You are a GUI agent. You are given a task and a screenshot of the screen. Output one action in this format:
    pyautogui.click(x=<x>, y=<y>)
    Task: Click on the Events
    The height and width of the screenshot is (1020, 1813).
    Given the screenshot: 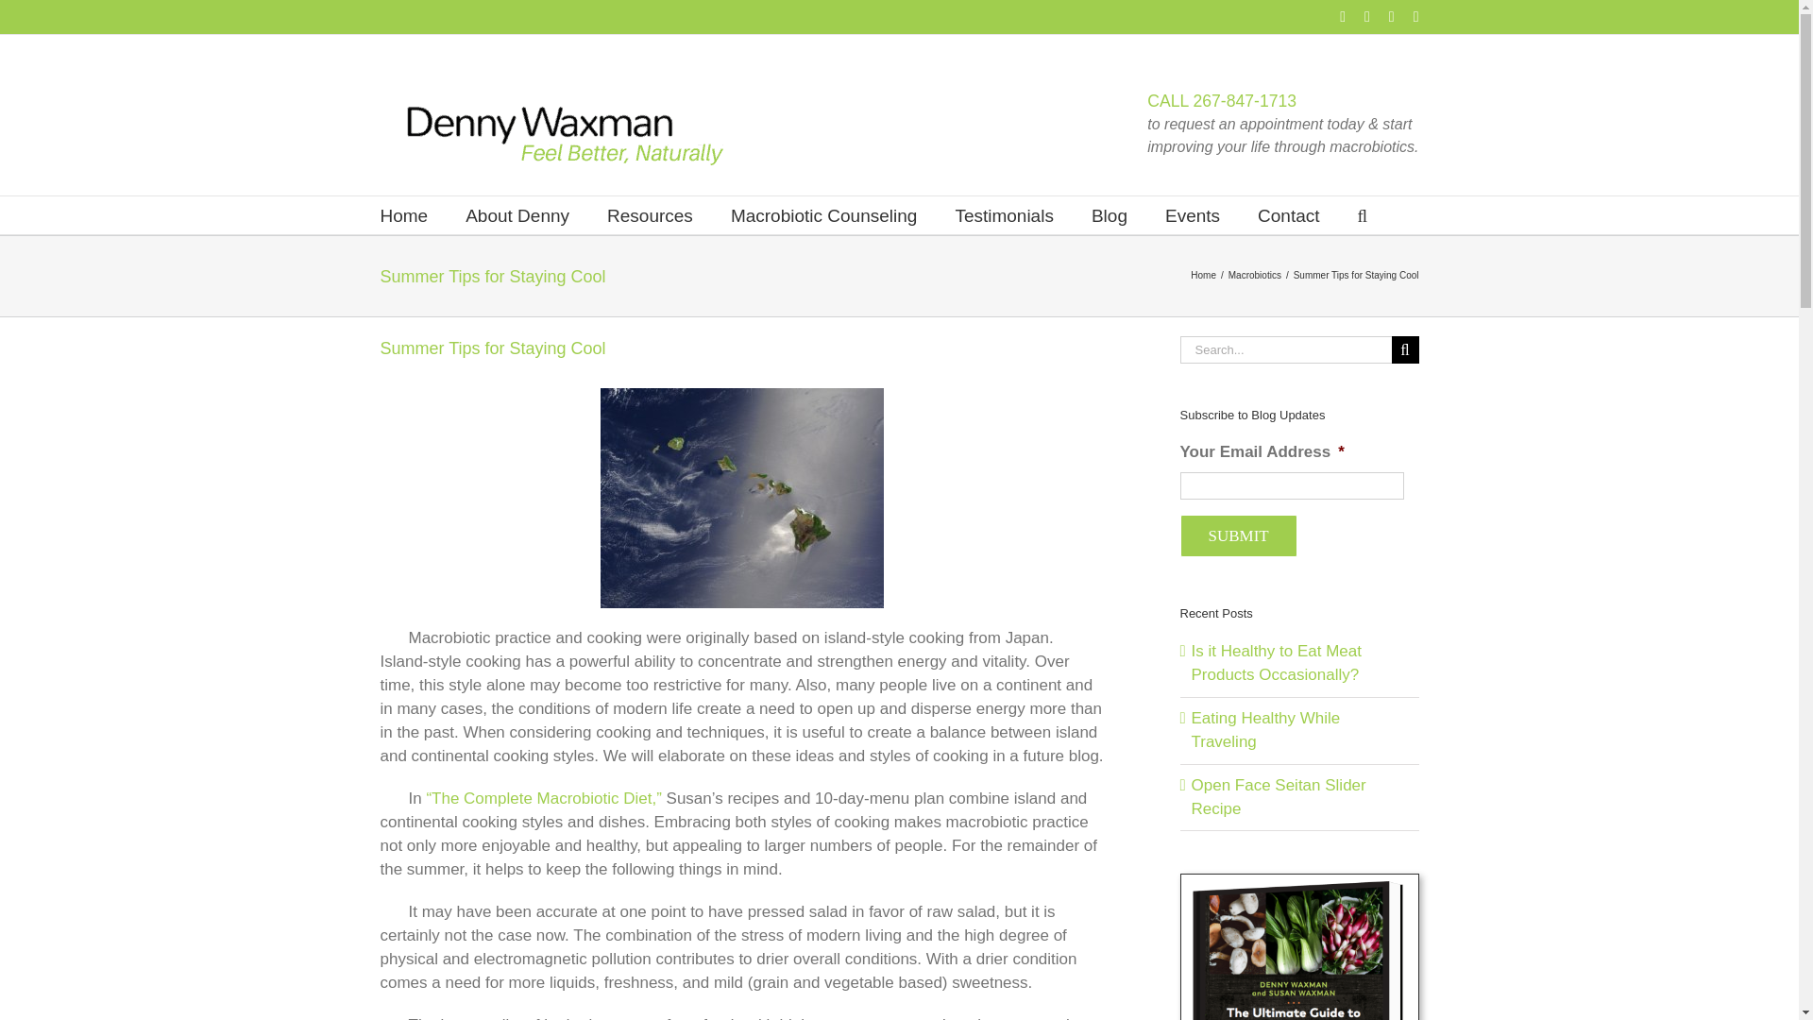 What is the action you would take?
    pyautogui.click(x=1193, y=215)
    